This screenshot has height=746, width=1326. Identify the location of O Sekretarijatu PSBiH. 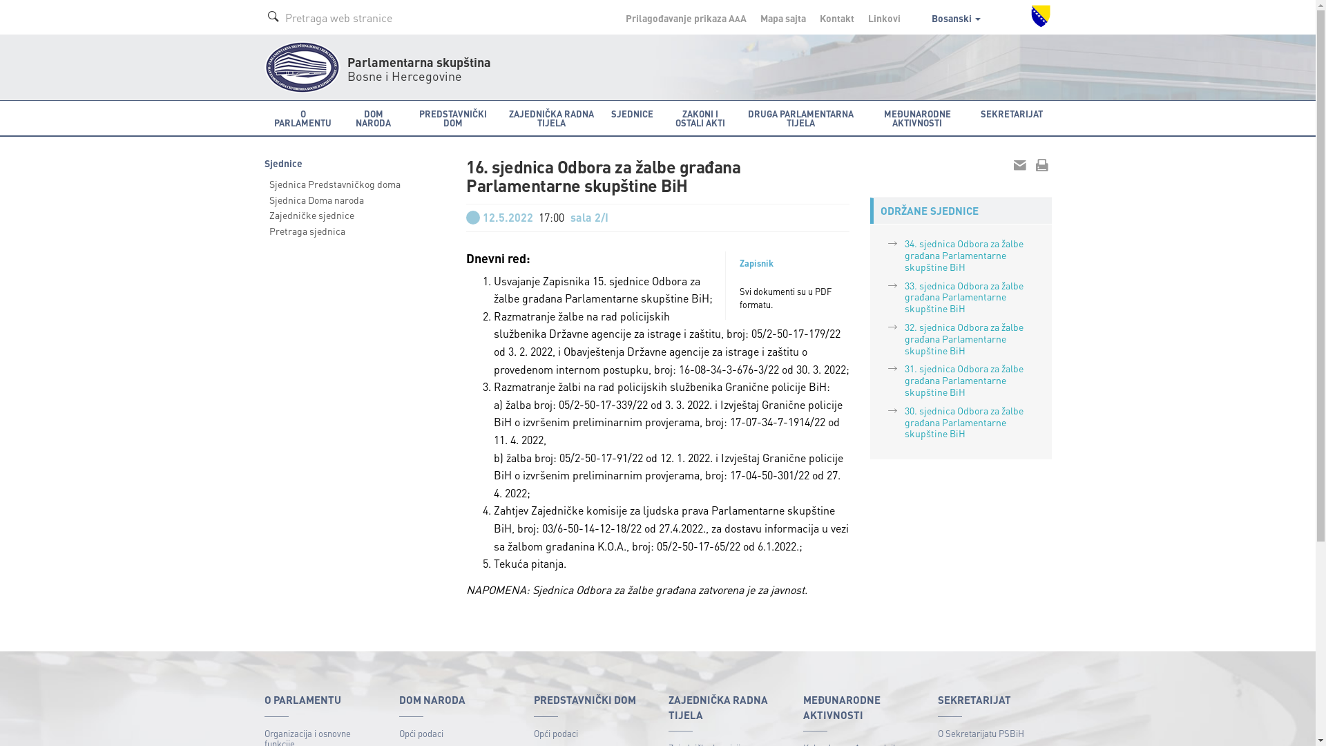
(995, 734).